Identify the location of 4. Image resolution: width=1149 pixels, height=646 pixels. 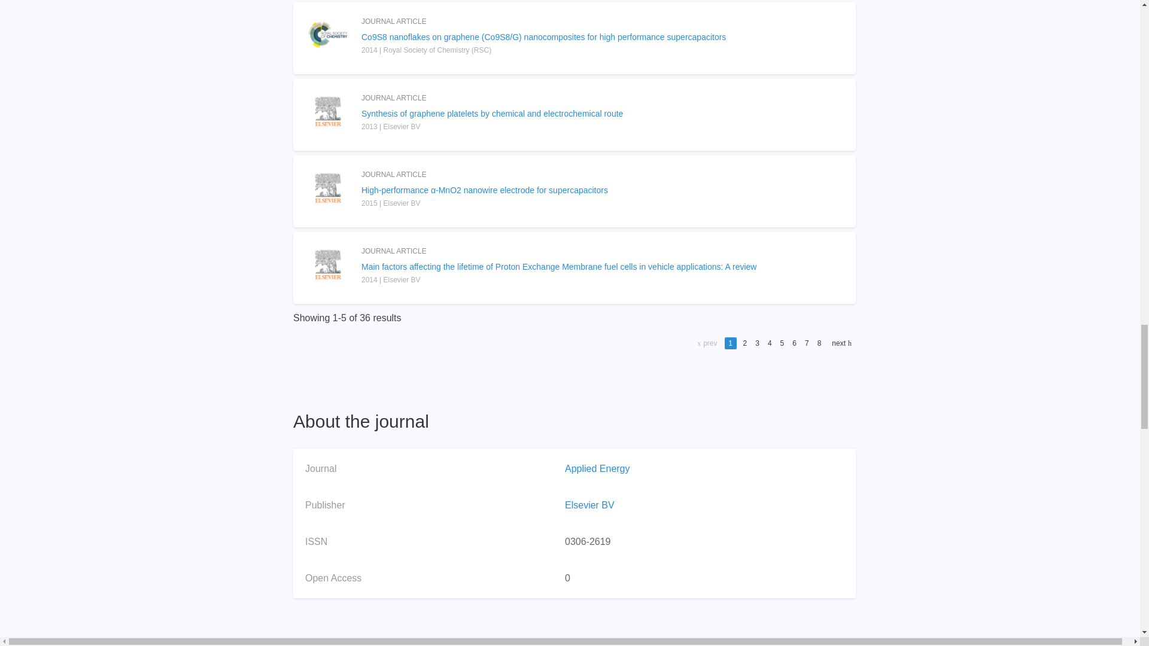
(770, 343).